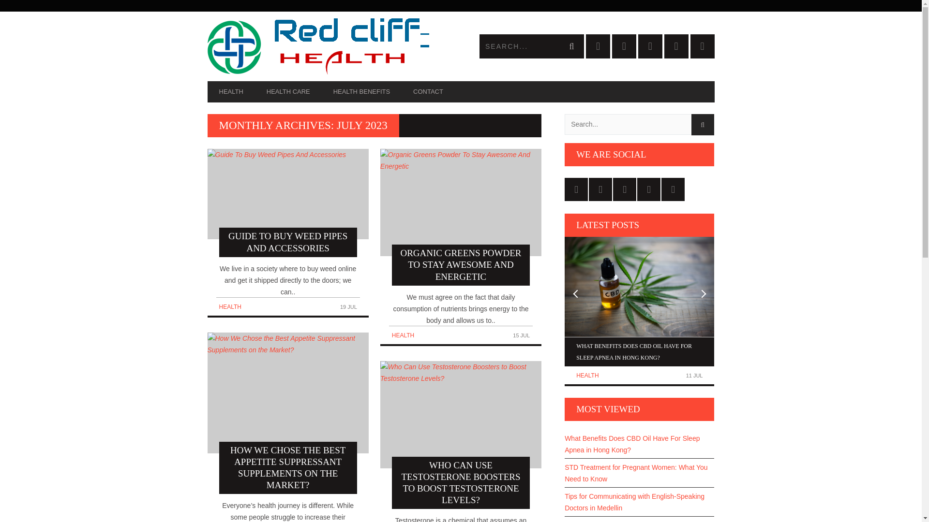 Image resolution: width=929 pixels, height=522 pixels. I want to click on Write your fitness ideas here, so click(334, 46).